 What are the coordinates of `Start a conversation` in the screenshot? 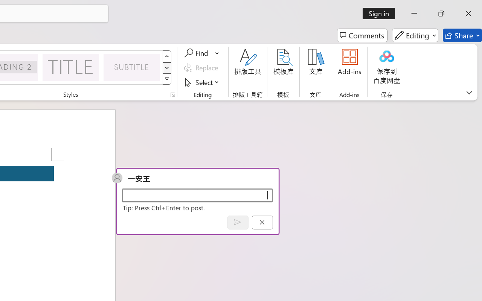 It's located at (197, 195).